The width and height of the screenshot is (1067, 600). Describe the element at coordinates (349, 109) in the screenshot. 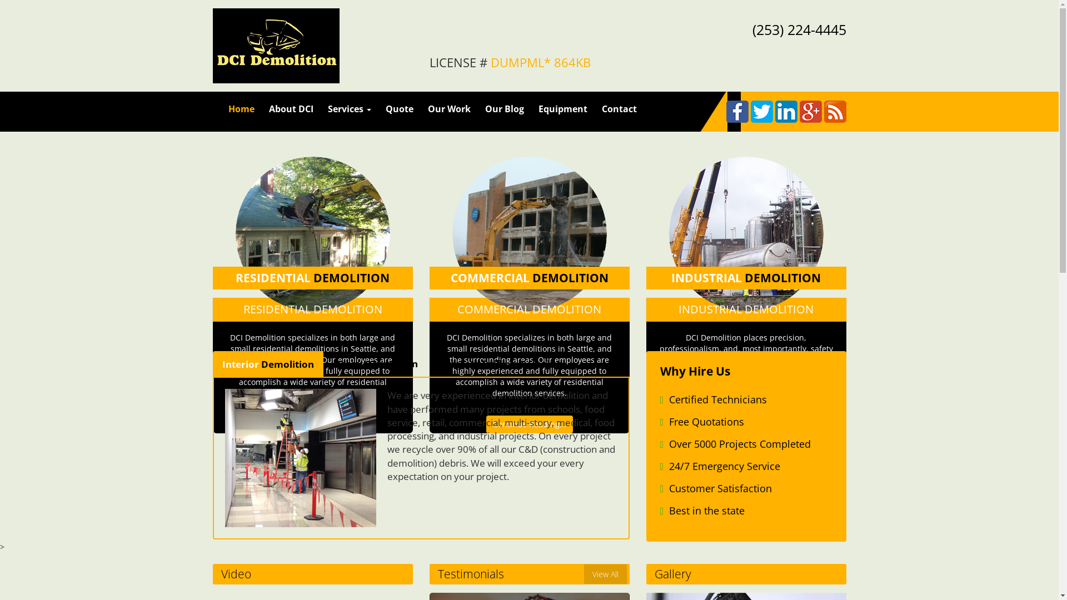

I see `Services` at that location.